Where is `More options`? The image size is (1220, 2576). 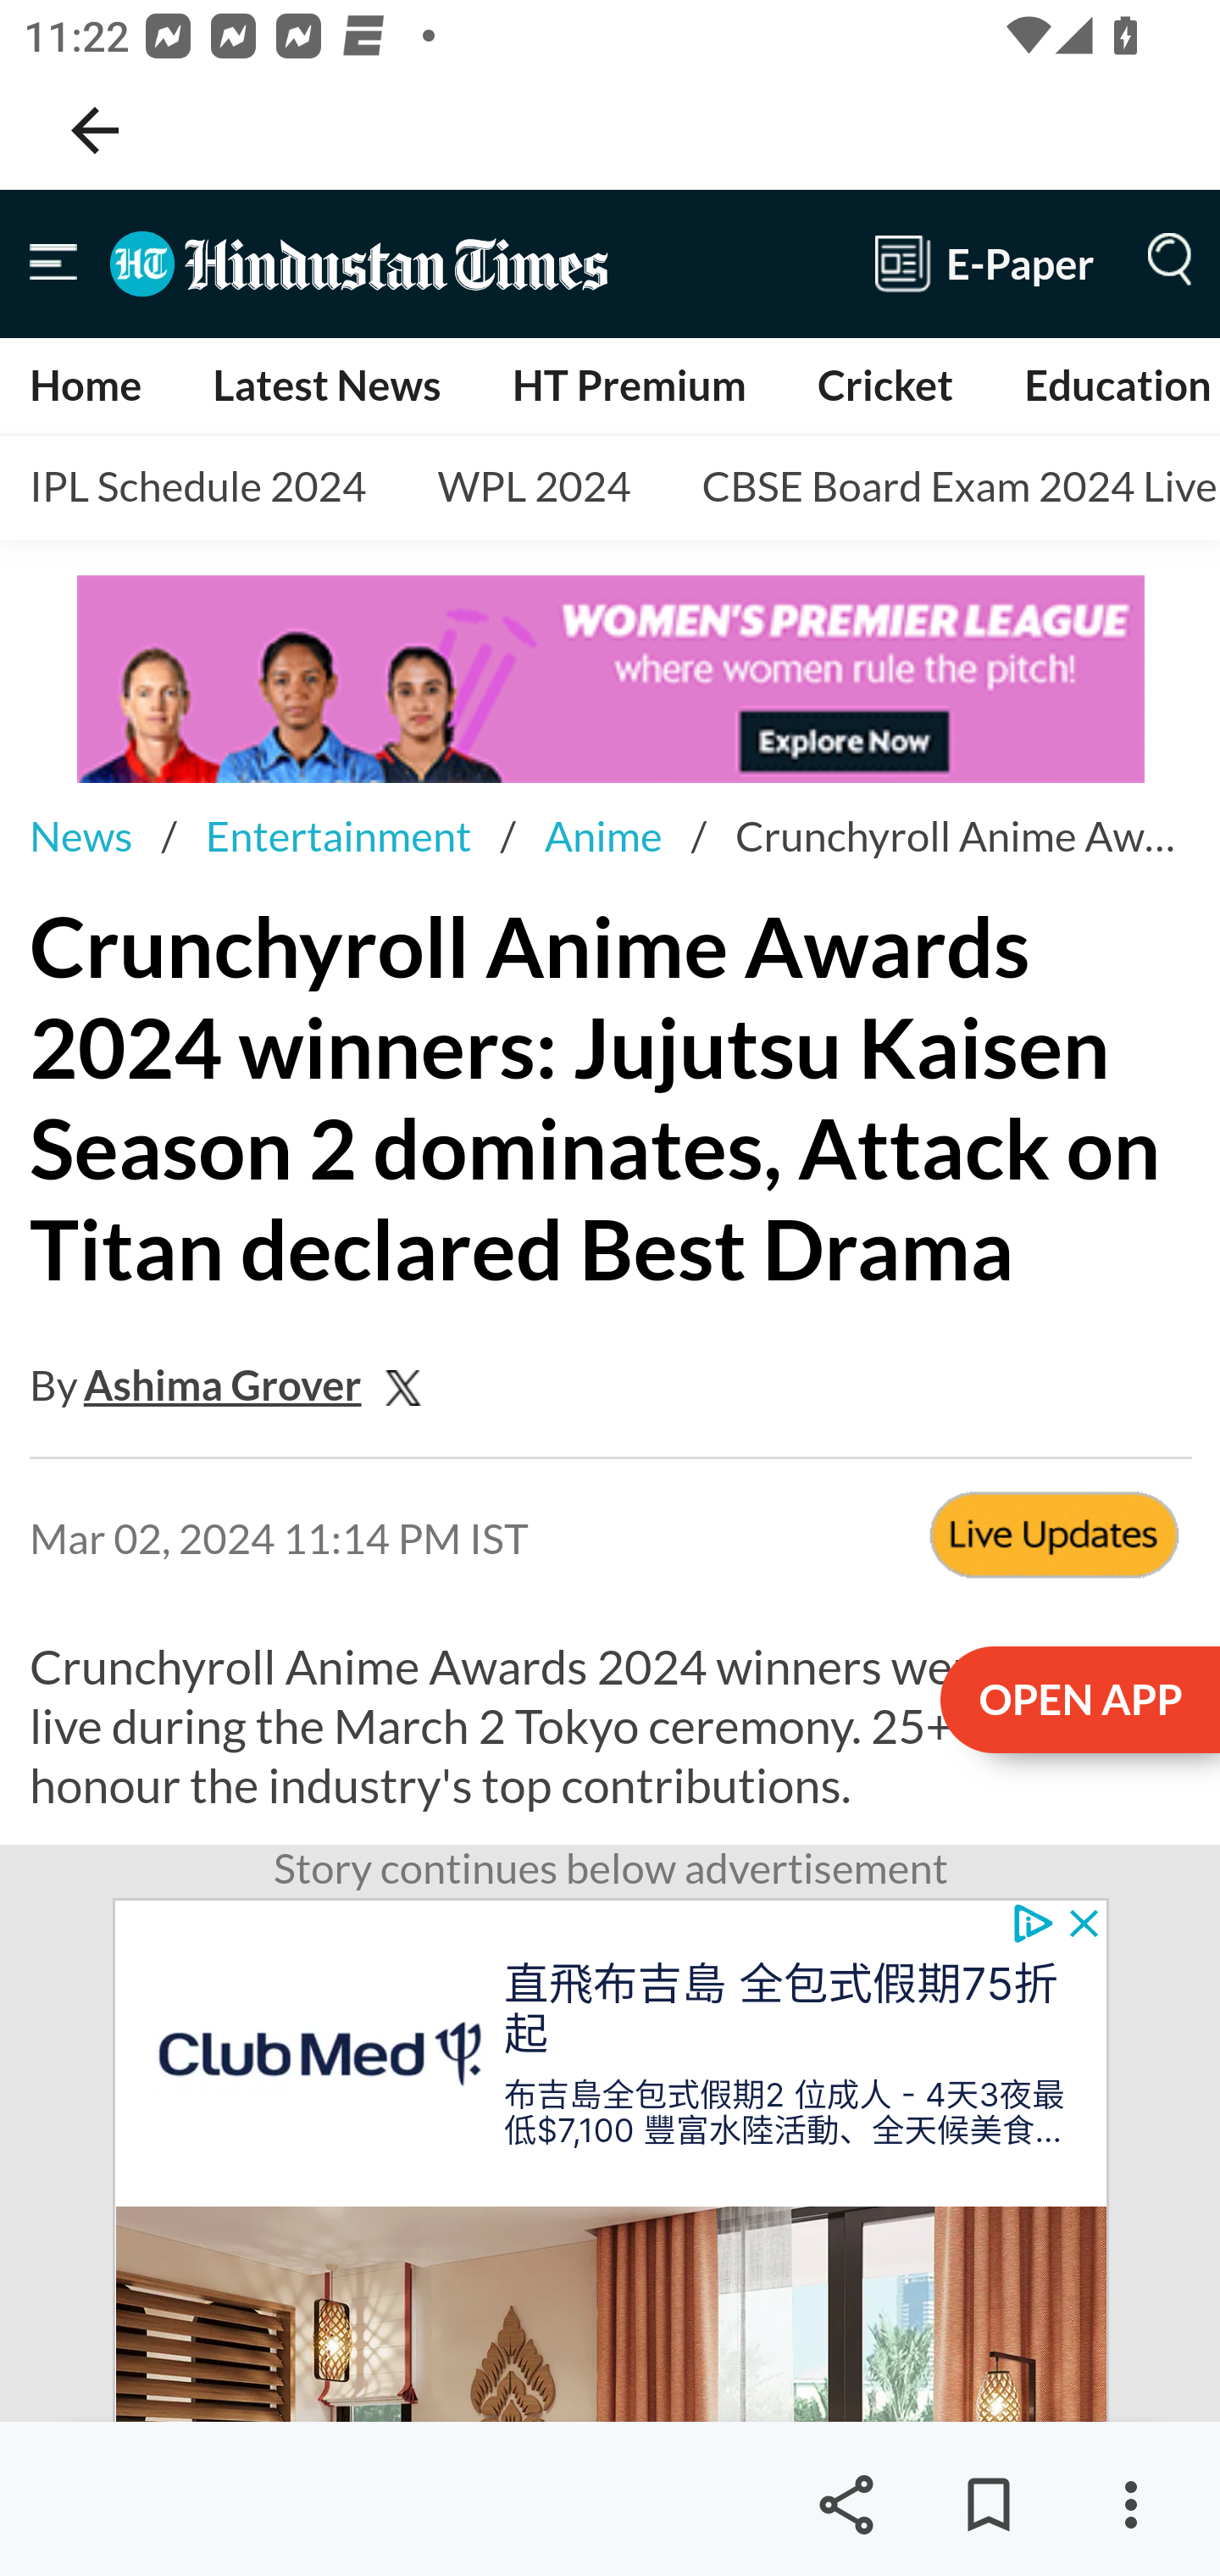
More options is located at coordinates (1130, 2505).